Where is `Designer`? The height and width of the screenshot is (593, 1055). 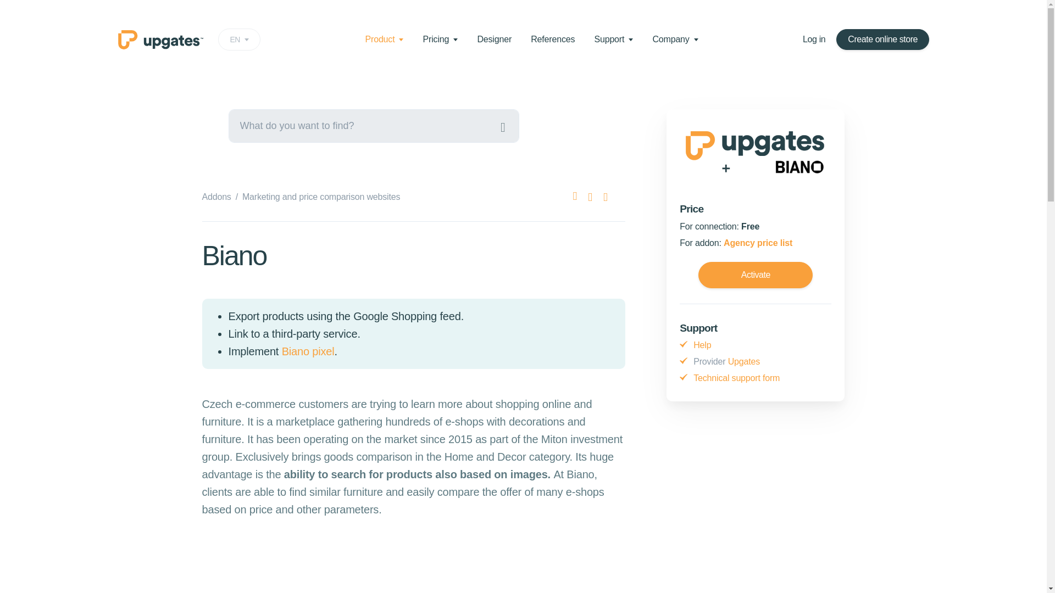 Designer is located at coordinates (494, 38).